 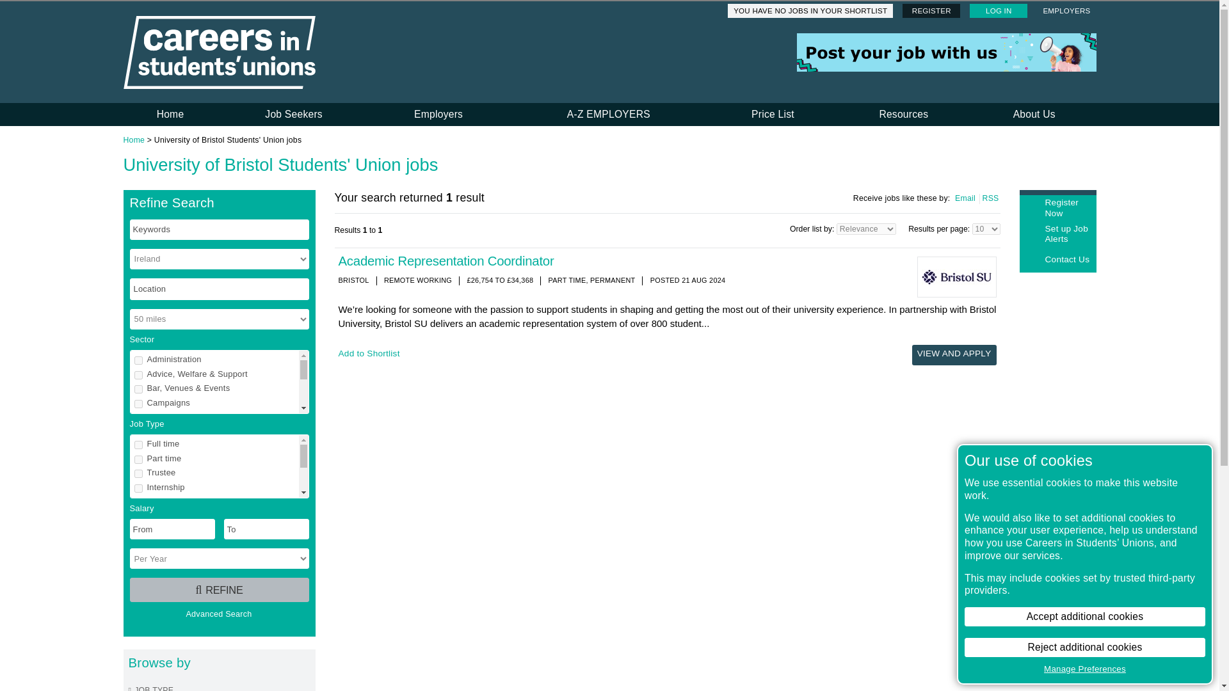 I want to click on 15, so click(x=138, y=490).